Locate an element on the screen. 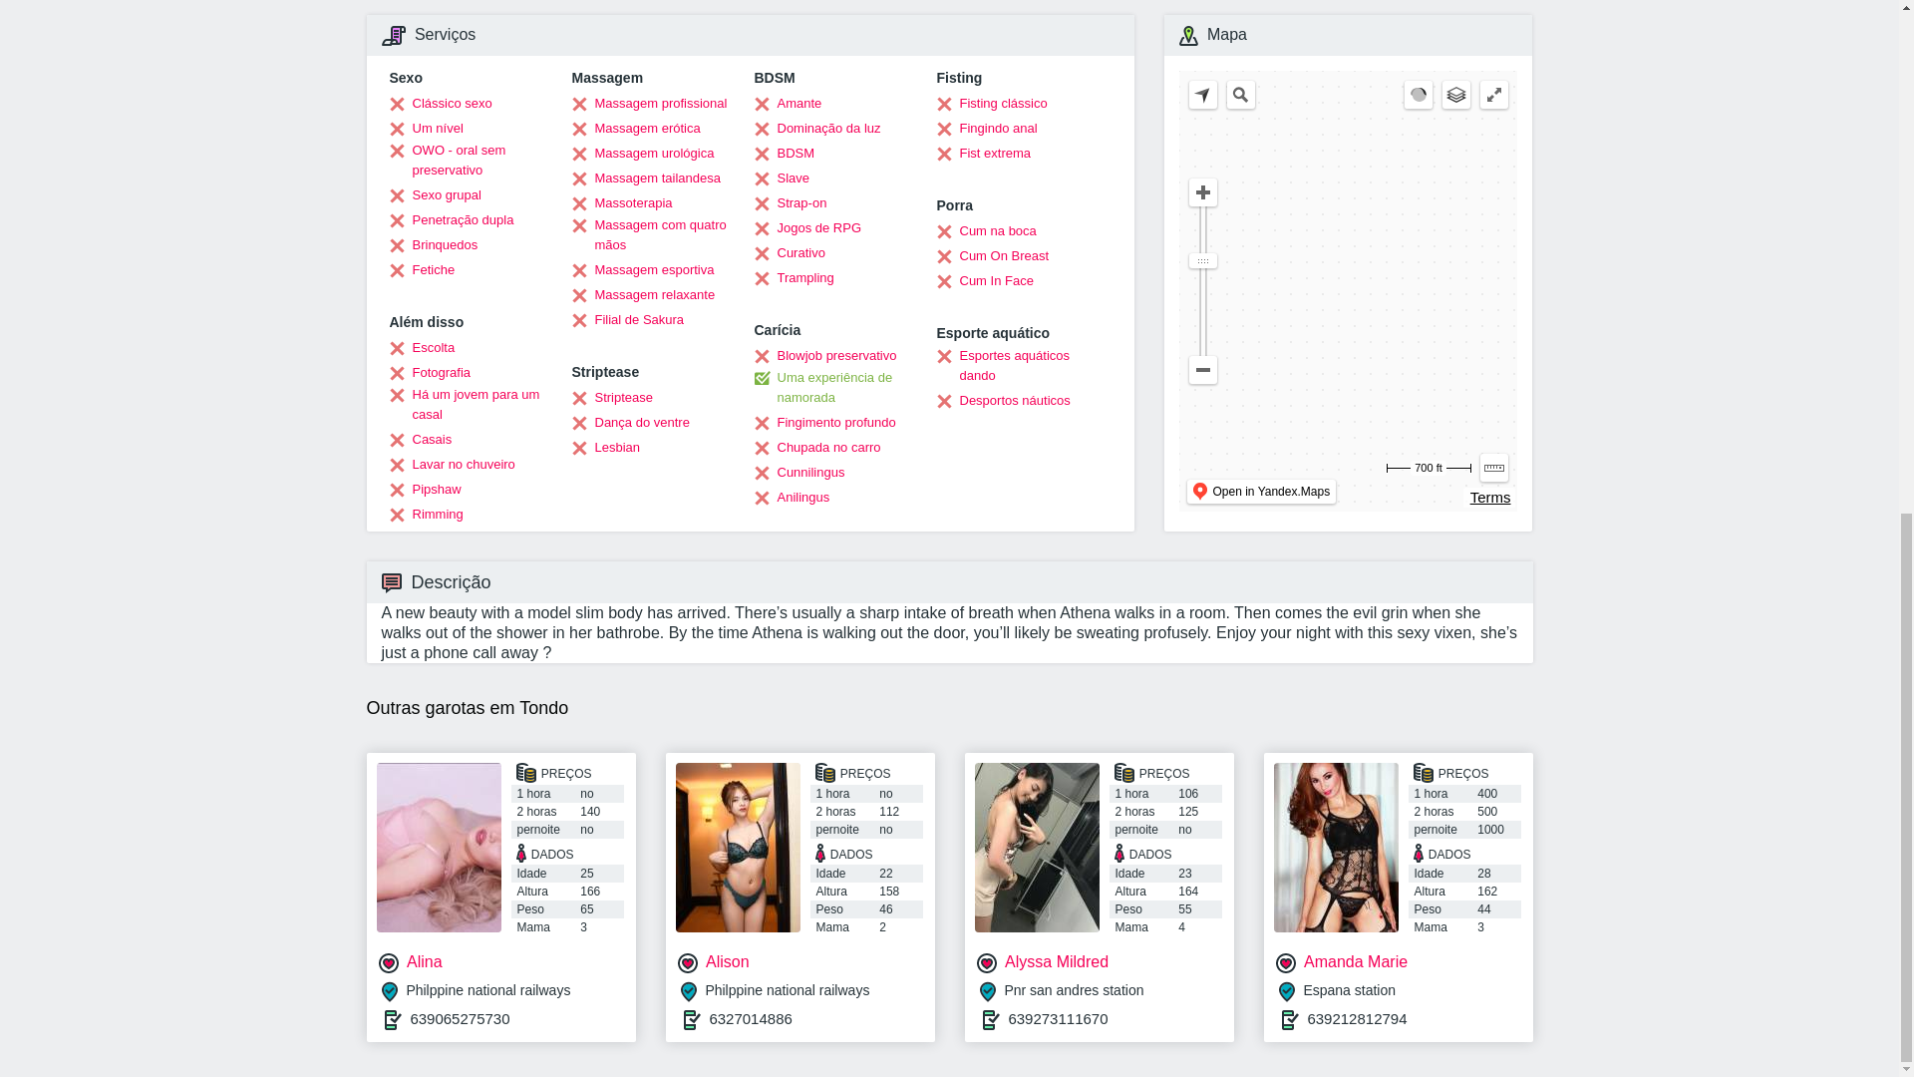  Lavar no chuveiro is located at coordinates (451, 465).